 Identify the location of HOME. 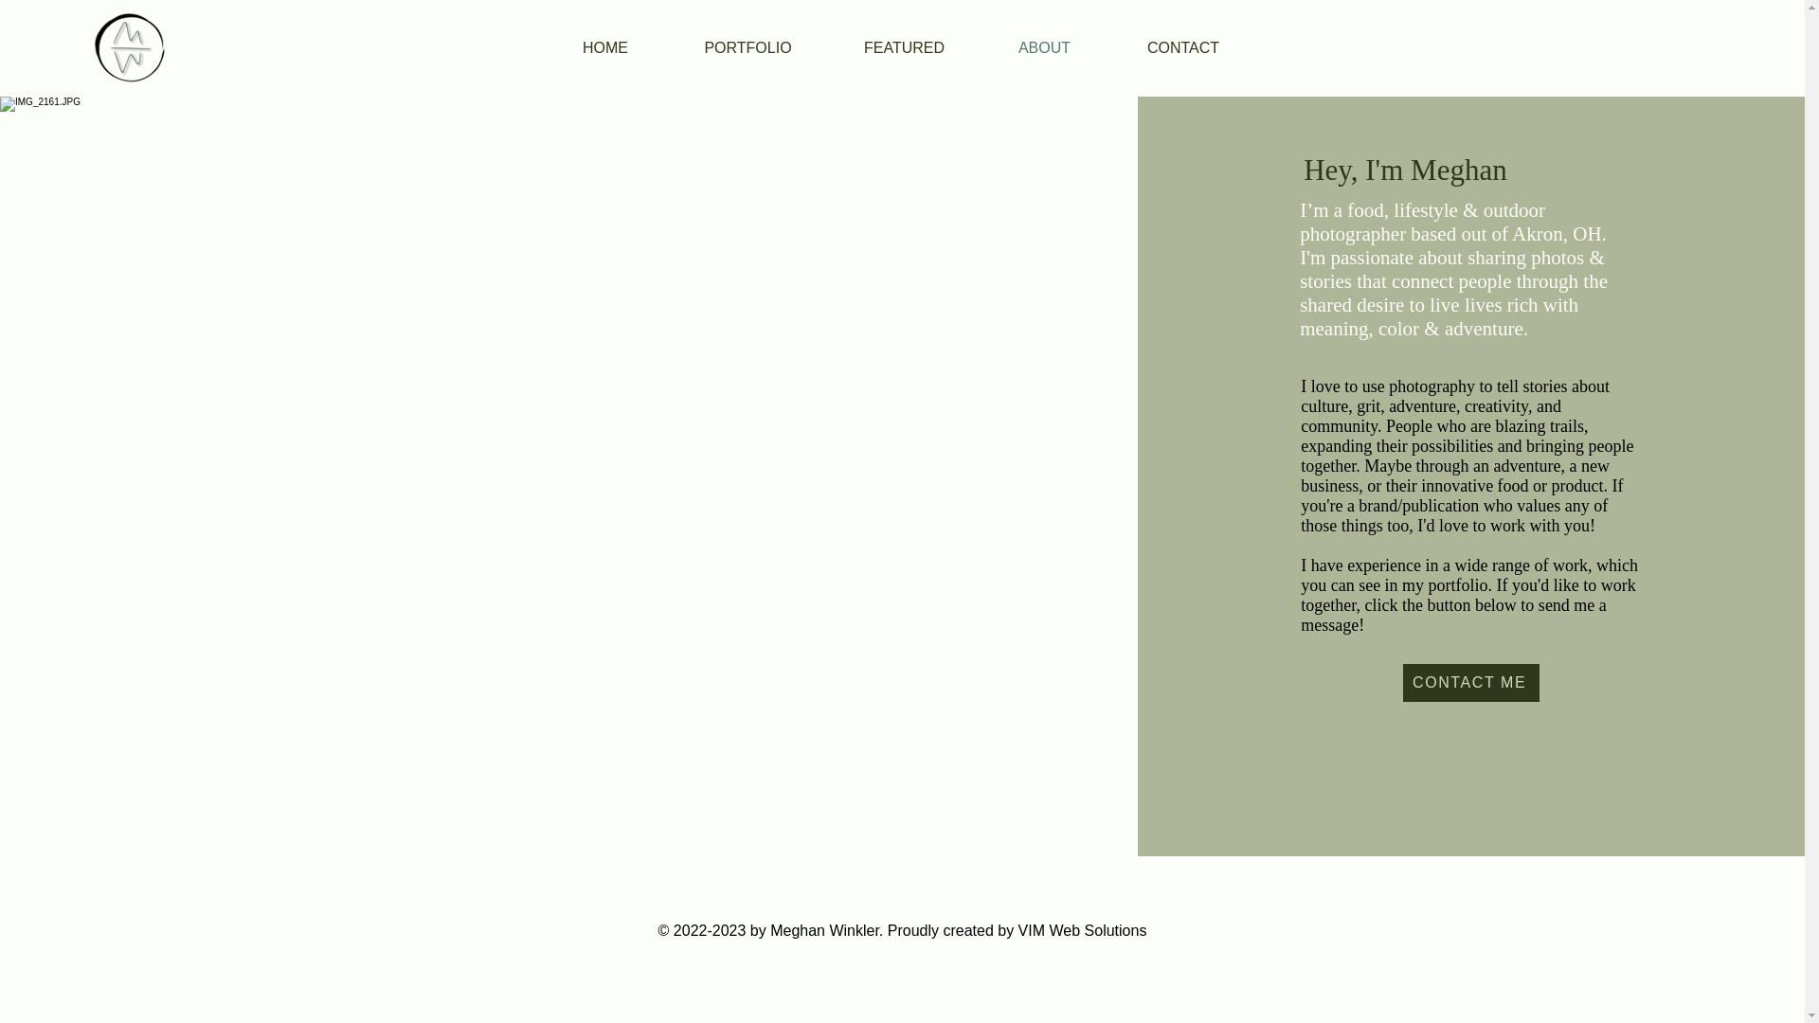
(605, 47).